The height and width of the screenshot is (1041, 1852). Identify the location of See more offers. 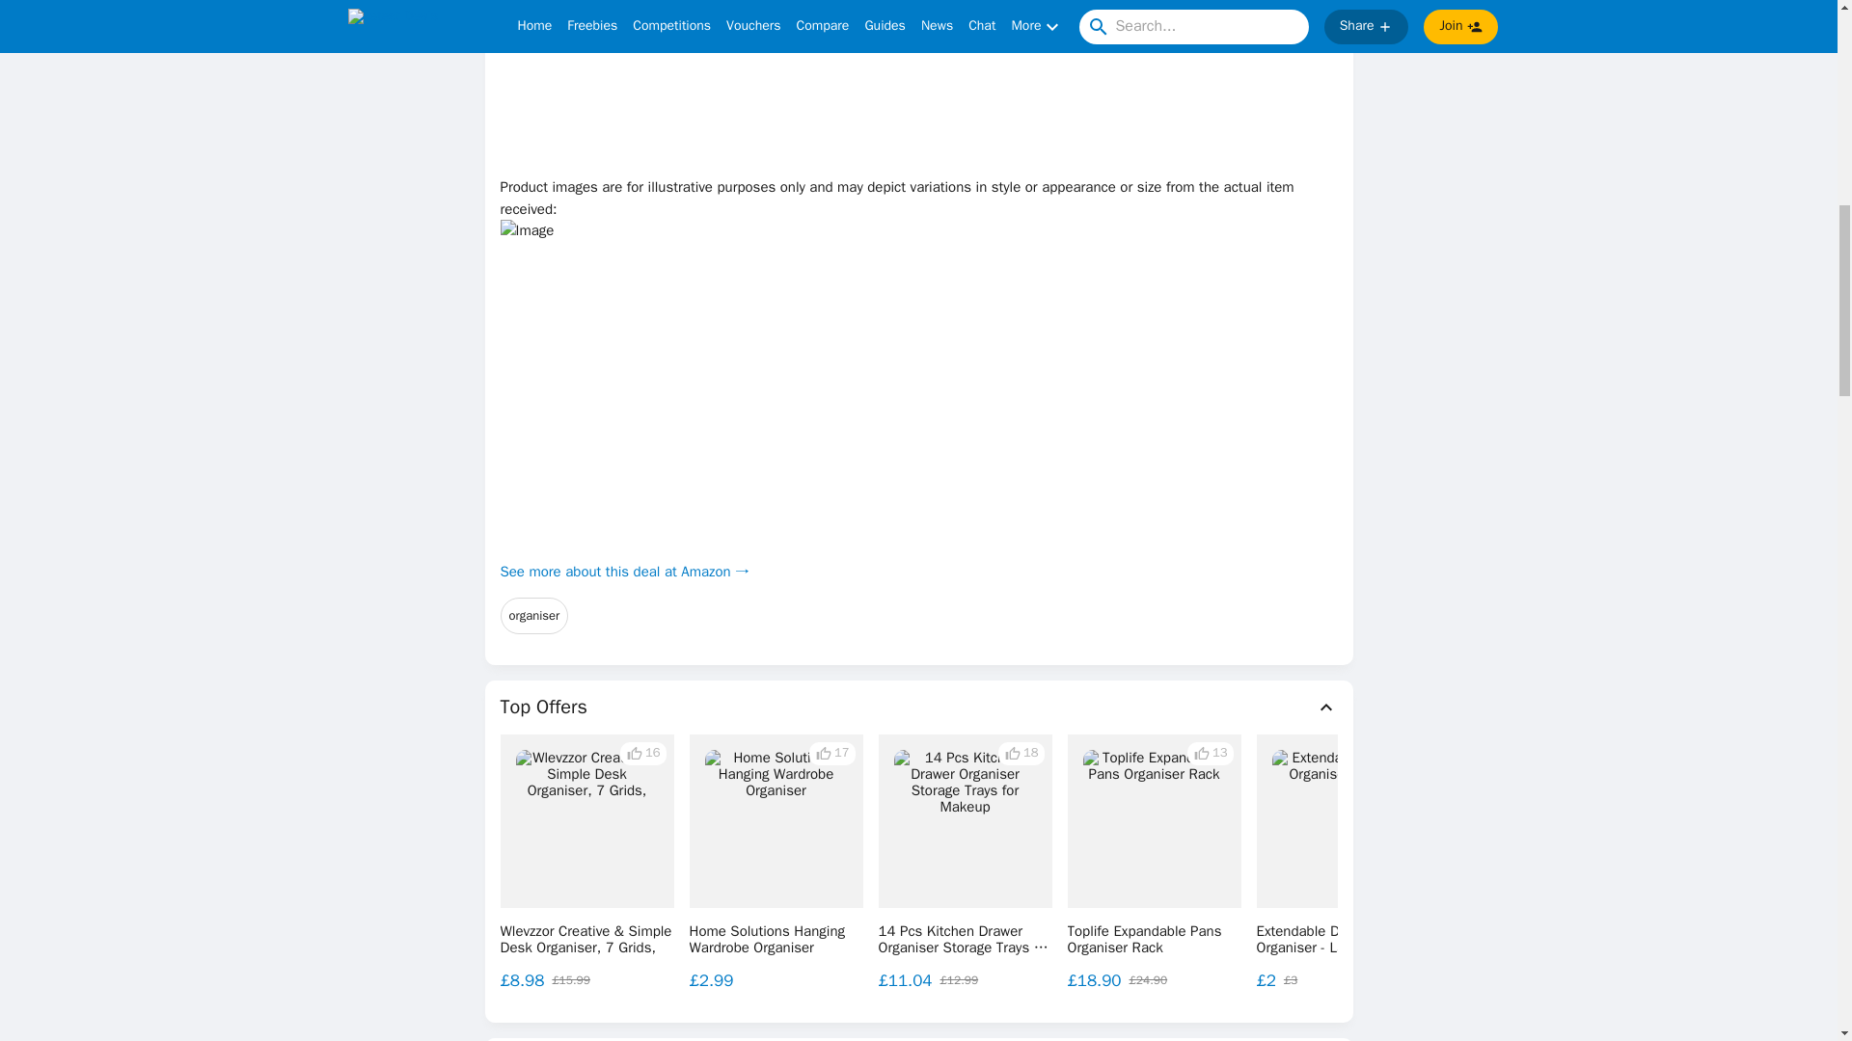
(1692, 862).